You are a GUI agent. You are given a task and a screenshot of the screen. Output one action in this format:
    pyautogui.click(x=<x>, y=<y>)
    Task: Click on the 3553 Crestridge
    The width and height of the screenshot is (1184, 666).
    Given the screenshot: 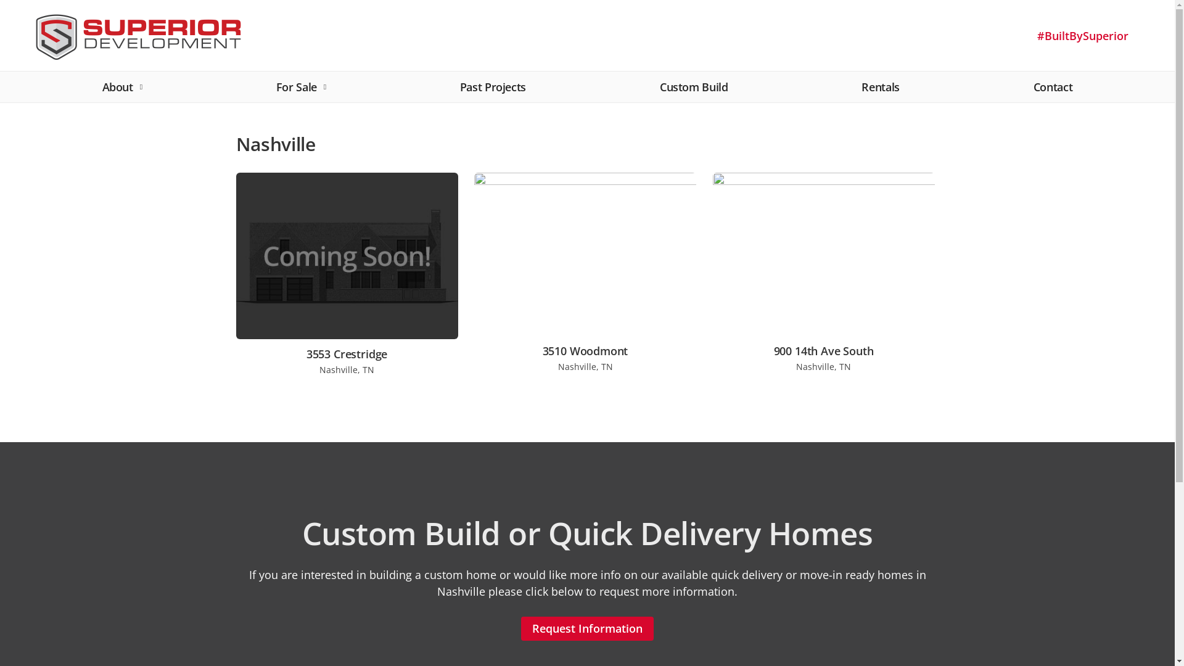 What is the action you would take?
    pyautogui.click(x=347, y=355)
    